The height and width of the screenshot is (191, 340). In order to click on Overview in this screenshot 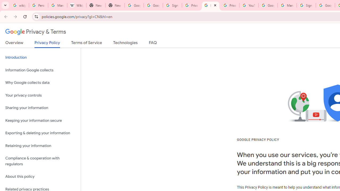, I will do `click(14, 44)`.